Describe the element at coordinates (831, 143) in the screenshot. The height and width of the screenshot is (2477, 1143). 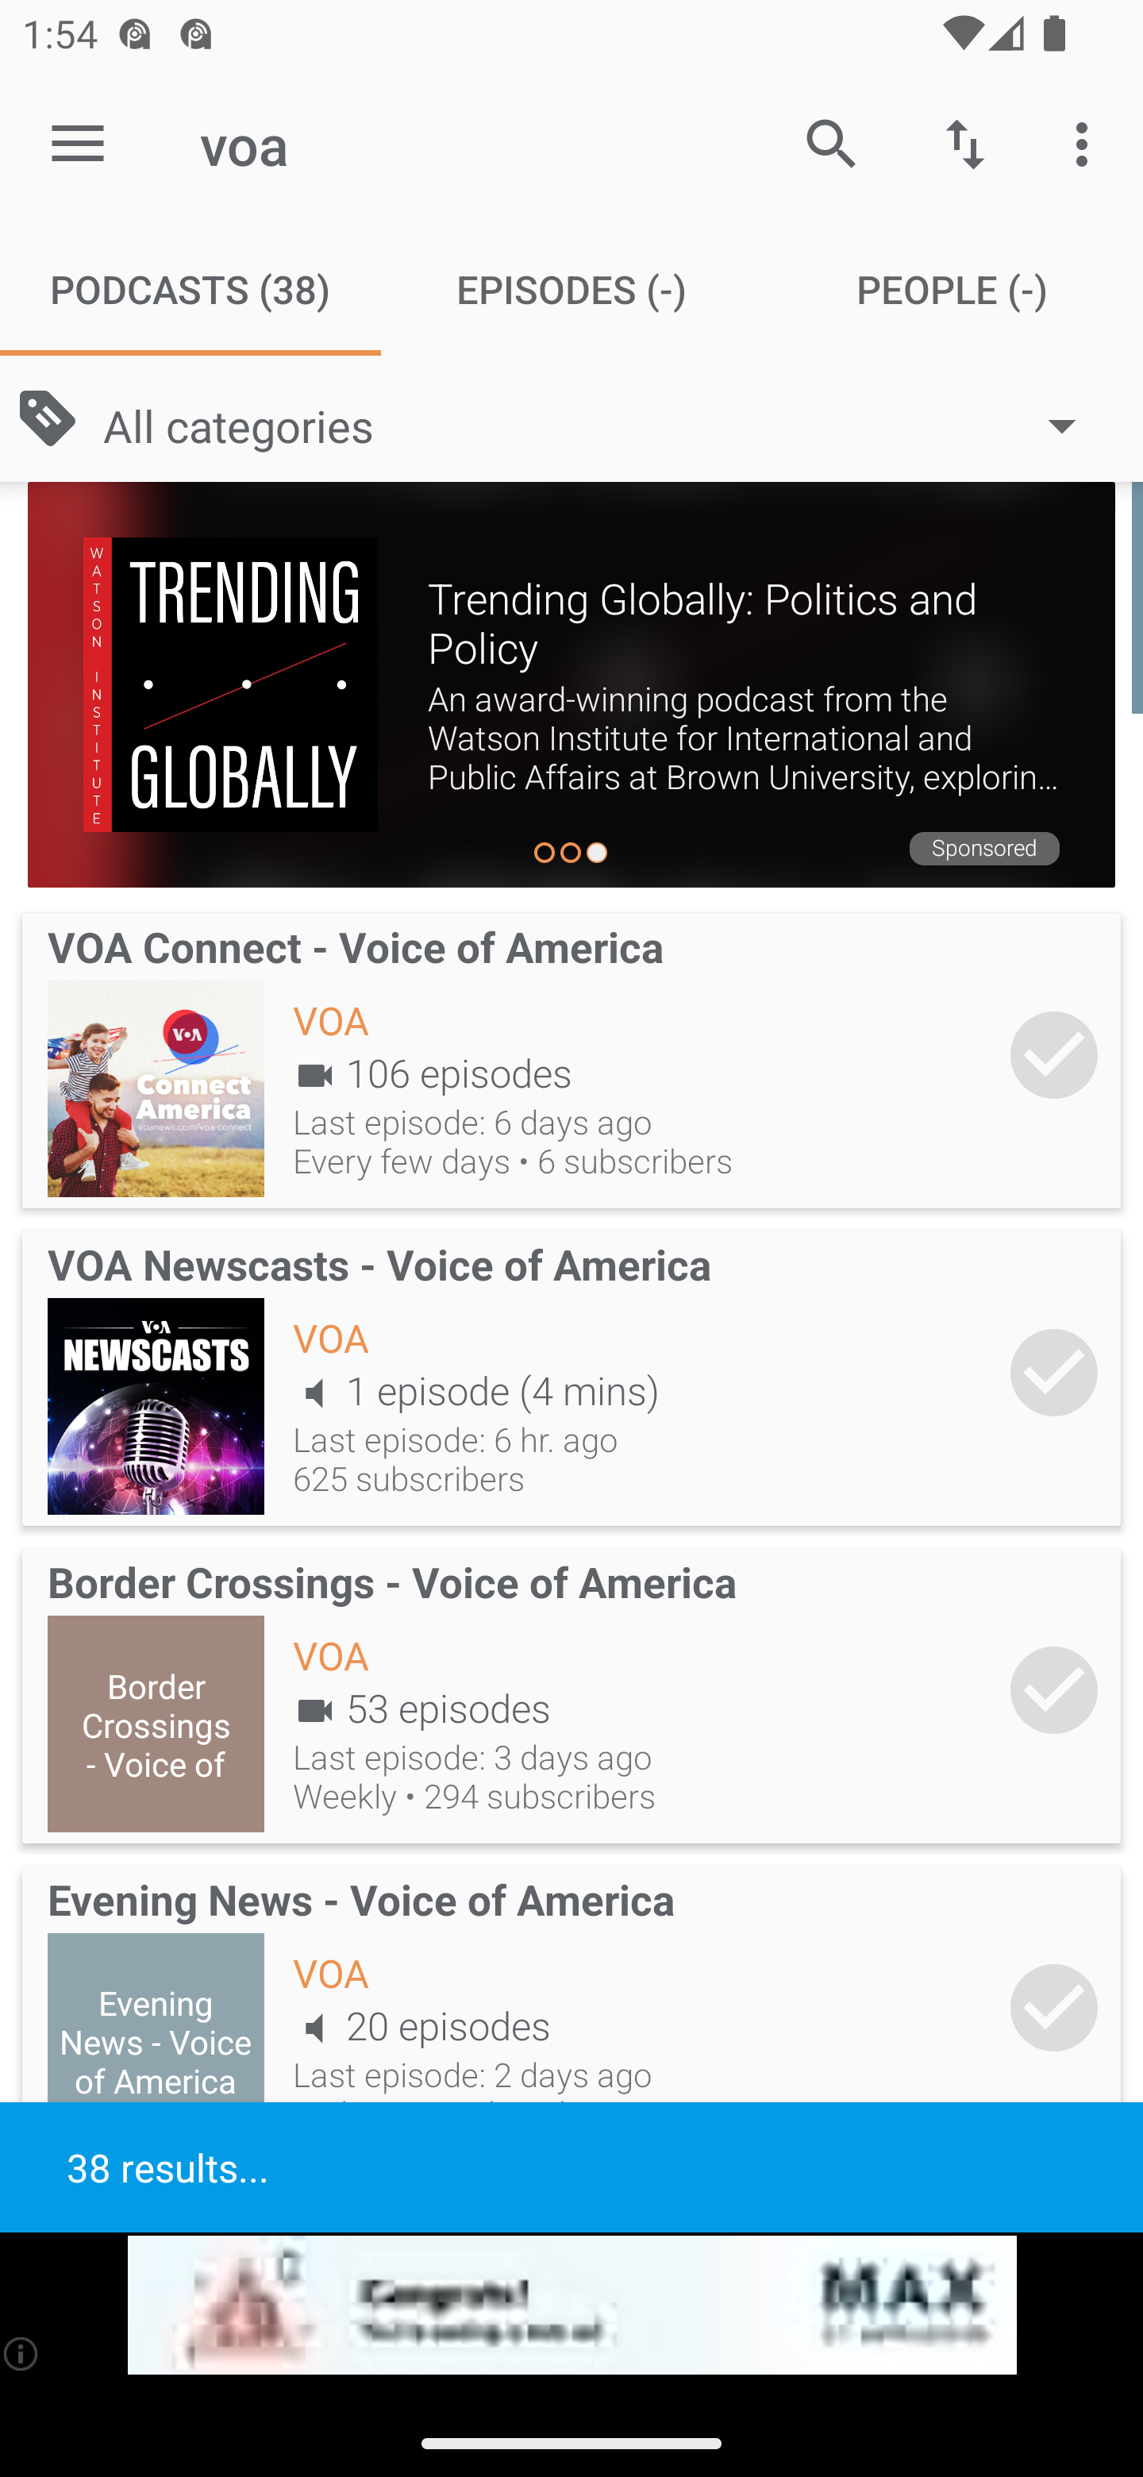
I see `Search` at that location.